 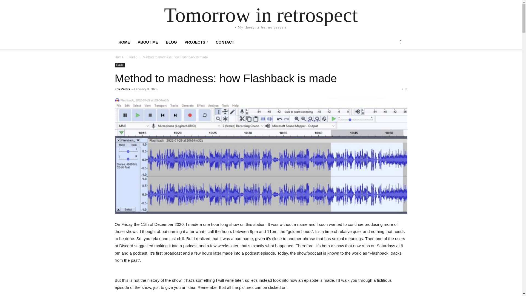 I want to click on PROJECTS, so click(x=196, y=42).